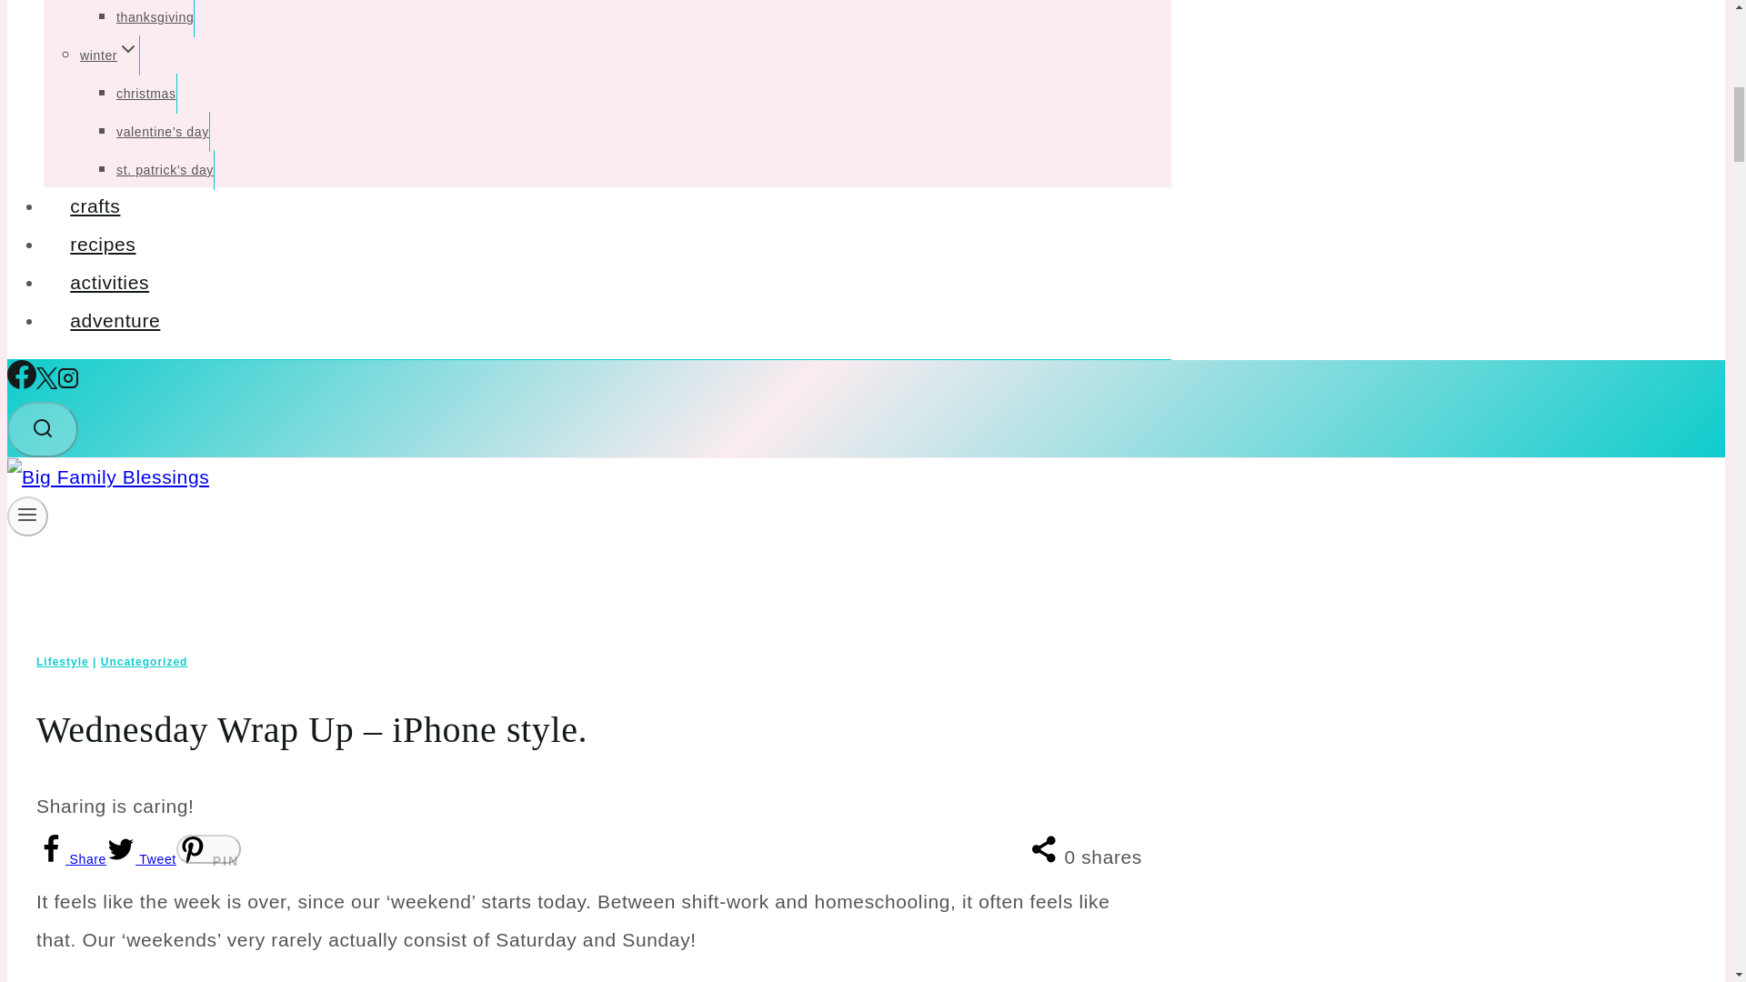 The image size is (1746, 982). What do you see at coordinates (109, 55) in the screenshot?
I see `winterexpand` at bounding box center [109, 55].